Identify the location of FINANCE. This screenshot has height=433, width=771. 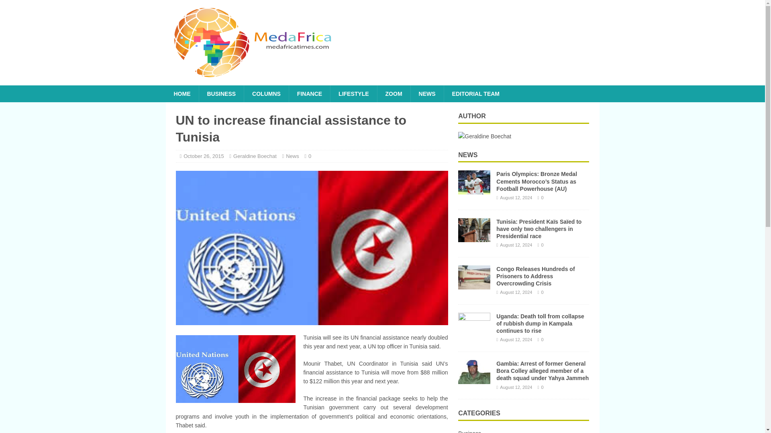
(309, 93).